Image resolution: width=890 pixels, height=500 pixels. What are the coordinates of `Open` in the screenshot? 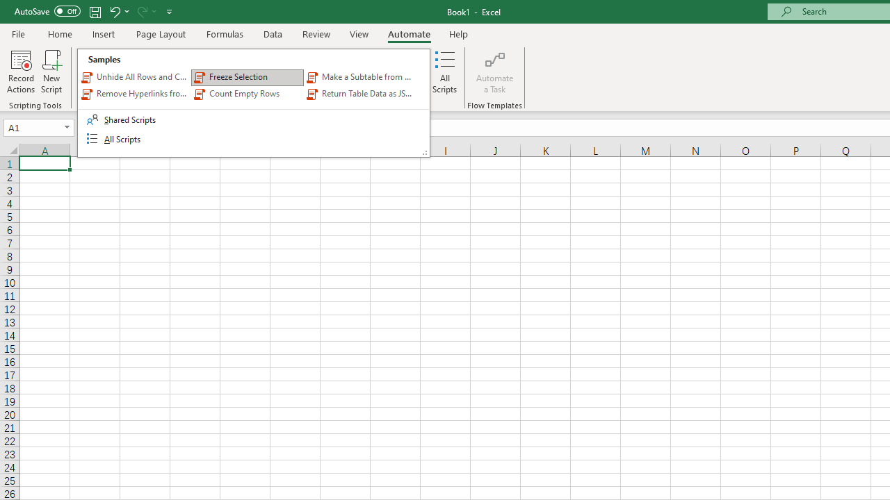 It's located at (67, 128).